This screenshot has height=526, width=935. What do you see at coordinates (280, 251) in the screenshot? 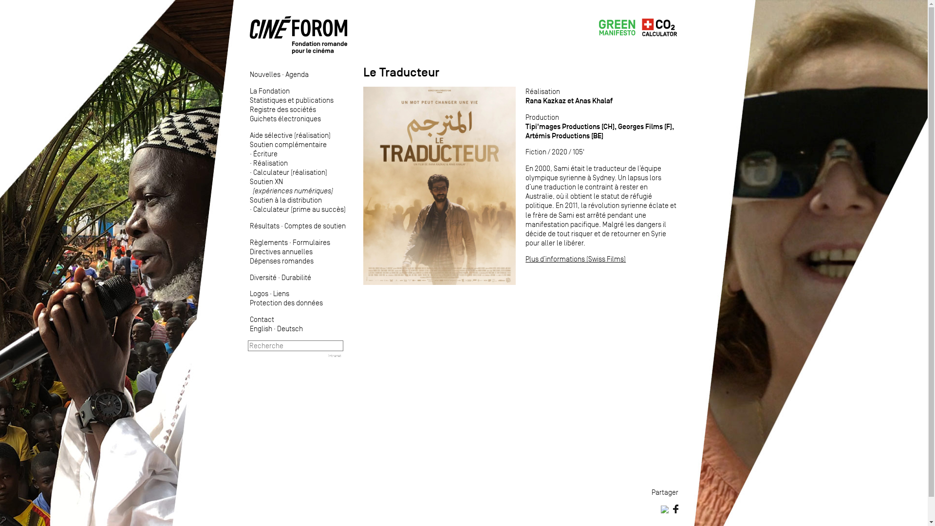
I see `Directives annuelles` at bounding box center [280, 251].